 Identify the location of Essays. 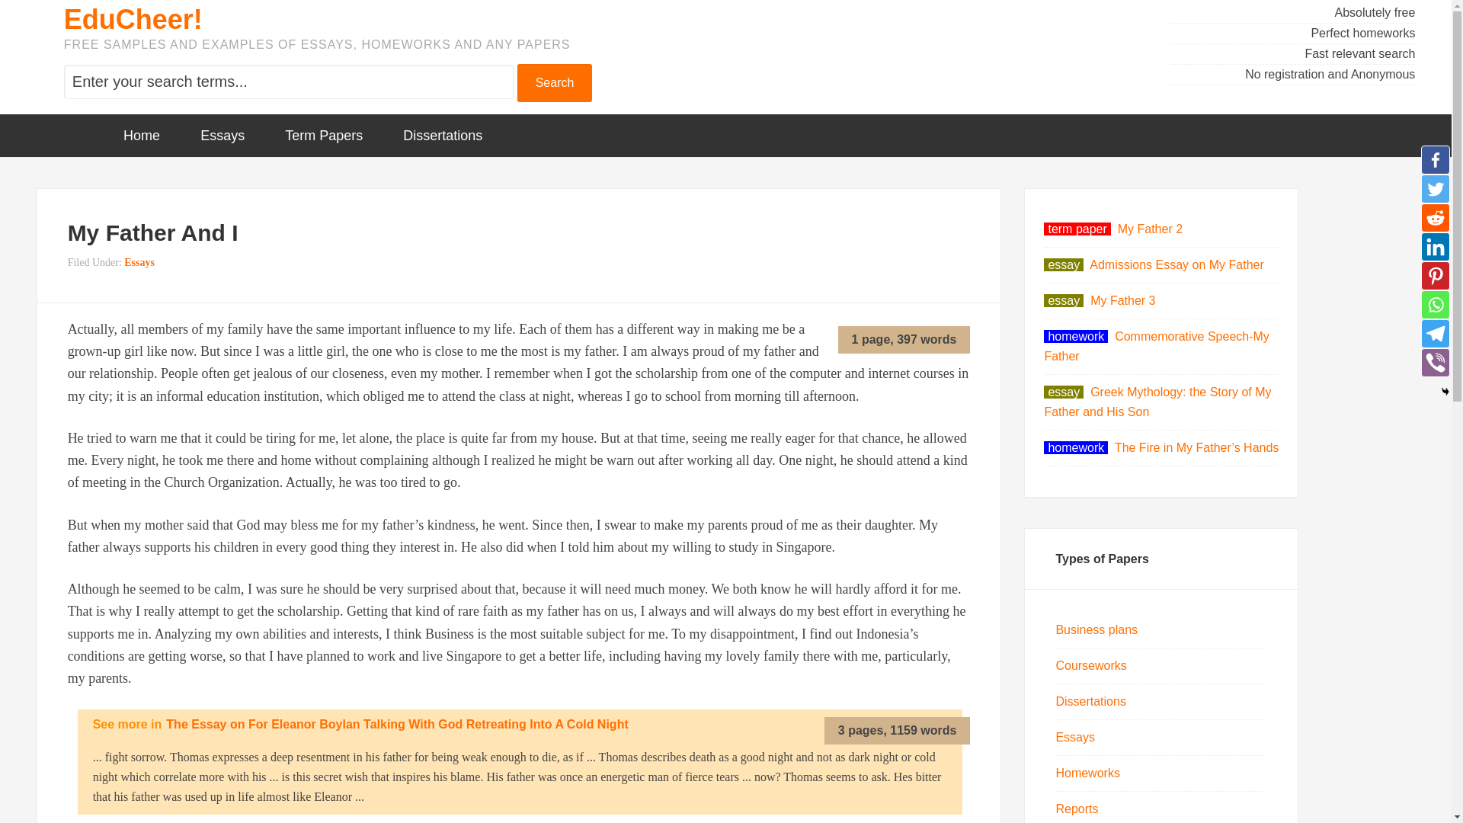
(1074, 738).